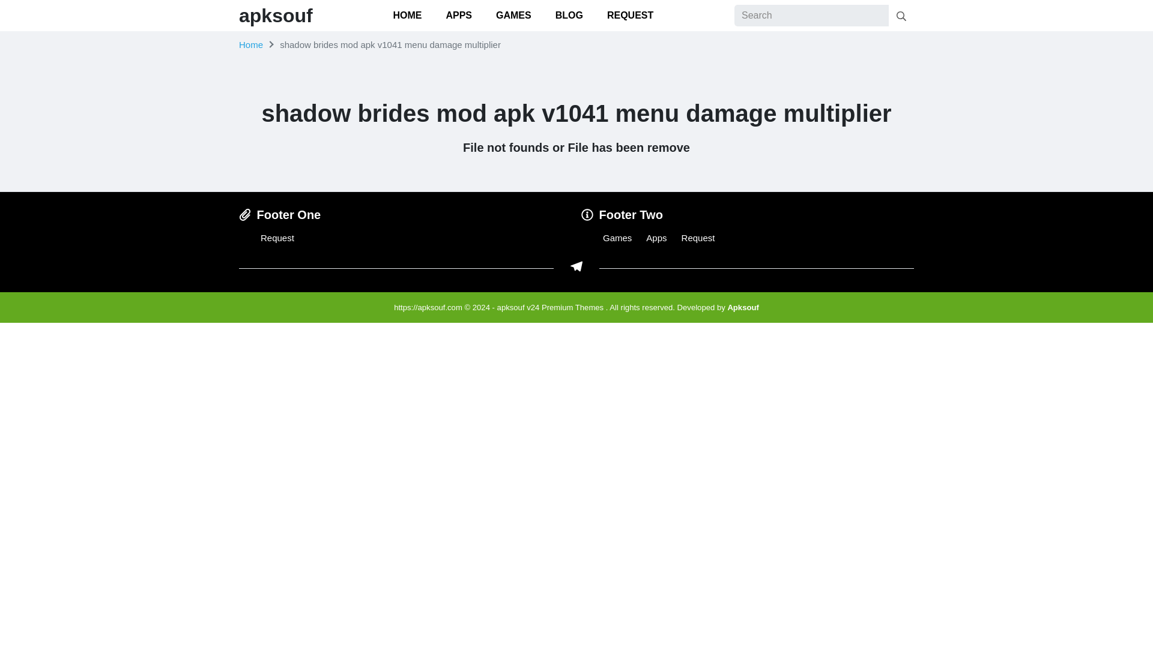 This screenshot has height=648, width=1153. Describe the element at coordinates (250, 44) in the screenshot. I see `Home` at that location.